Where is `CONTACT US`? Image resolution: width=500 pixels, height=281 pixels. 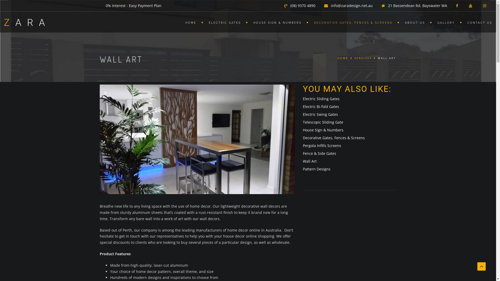
CONTACT US is located at coordinates (477, 22).